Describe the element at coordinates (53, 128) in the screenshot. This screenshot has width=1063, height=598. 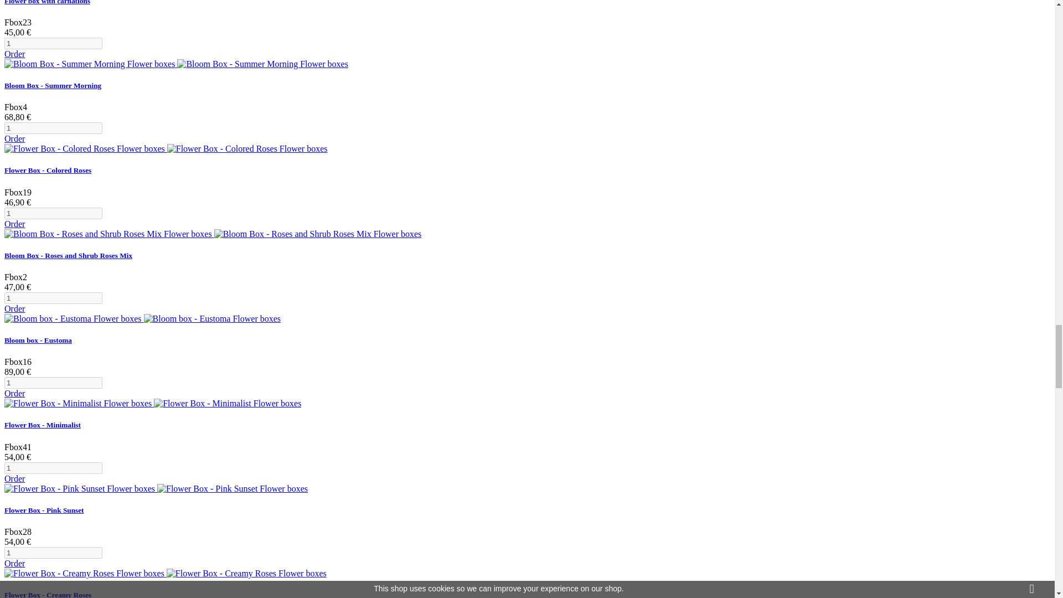
I see `1` at that location.